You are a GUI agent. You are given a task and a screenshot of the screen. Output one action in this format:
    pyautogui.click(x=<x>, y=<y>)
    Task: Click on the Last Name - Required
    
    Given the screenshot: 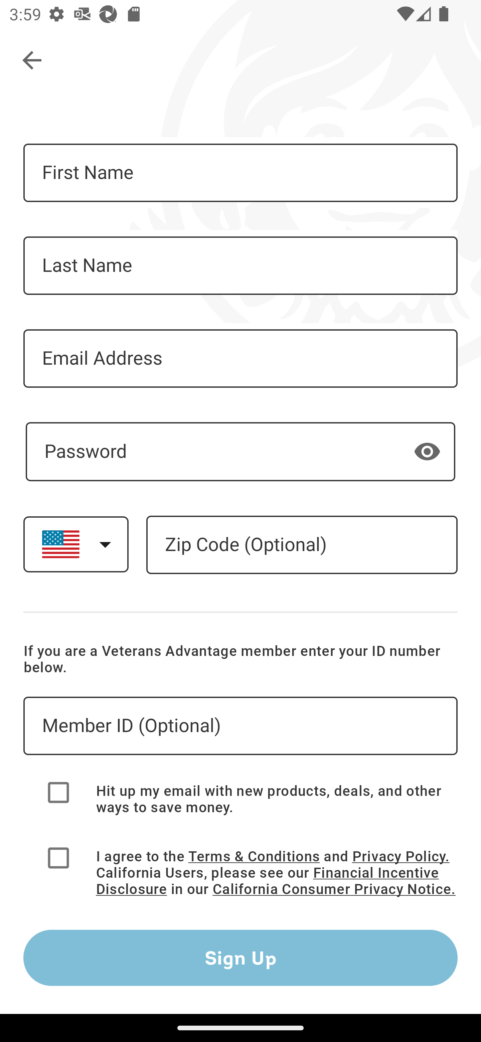 What is the action you would take?
    pyautogui.click(x=240, y=266)
    